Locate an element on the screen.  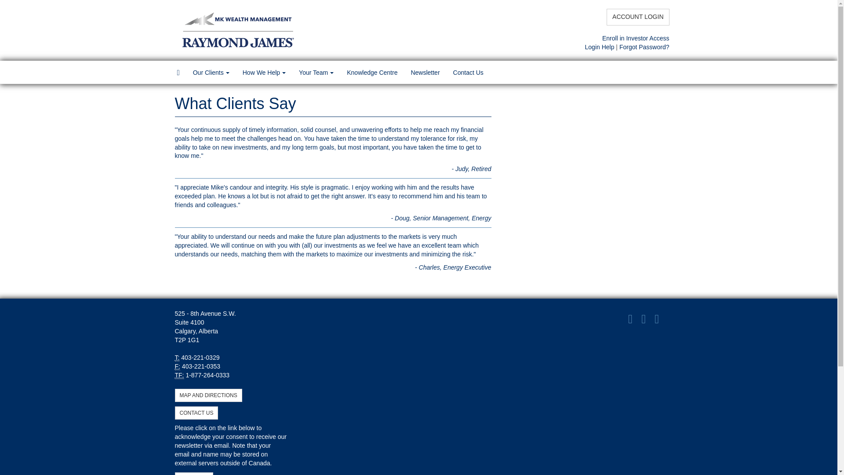
Forgot Password? is located at coordinates (644, 47).